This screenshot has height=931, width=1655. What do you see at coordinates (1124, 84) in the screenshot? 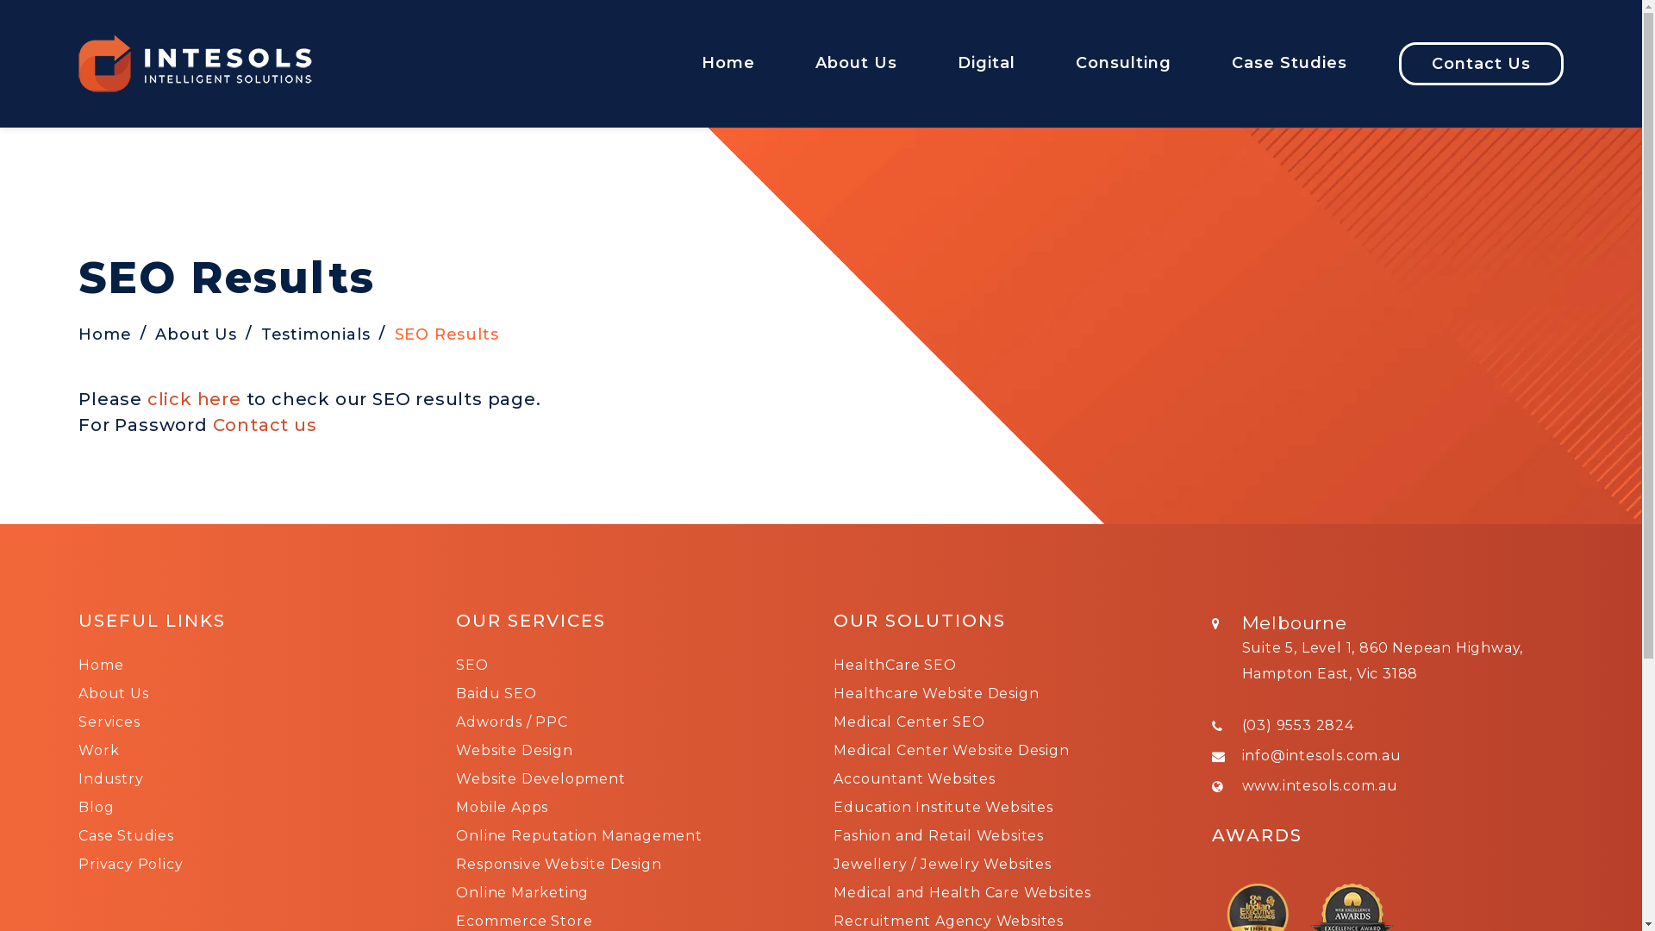
I see `Consulting` at bounding box center [1124, 84].